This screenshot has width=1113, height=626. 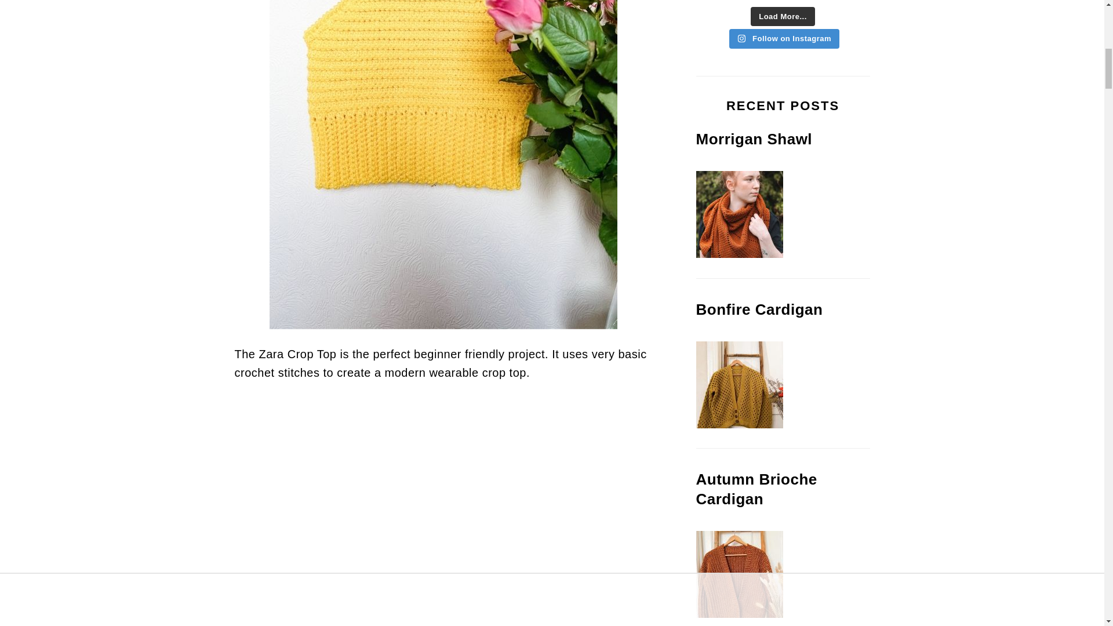 What do you see at coordinates (739, 254) in the screenshot?
I see `Morrigan Shawl` at bounding box center [739, 254].